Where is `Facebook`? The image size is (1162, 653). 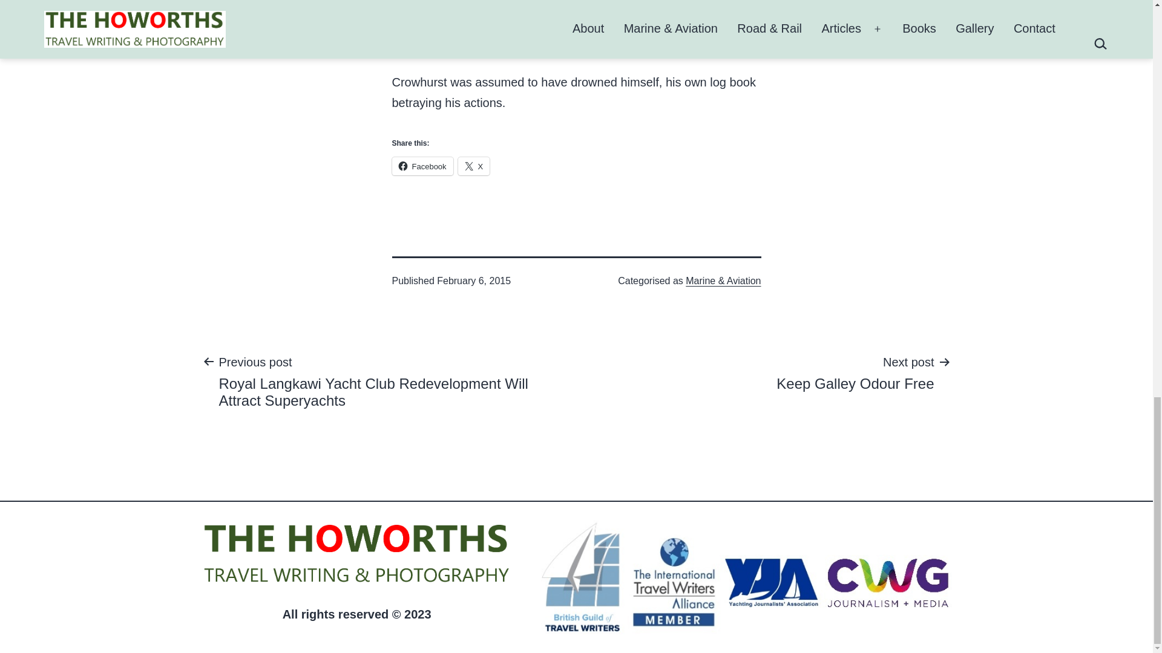 Facebook is located at coordinates (422, 166).